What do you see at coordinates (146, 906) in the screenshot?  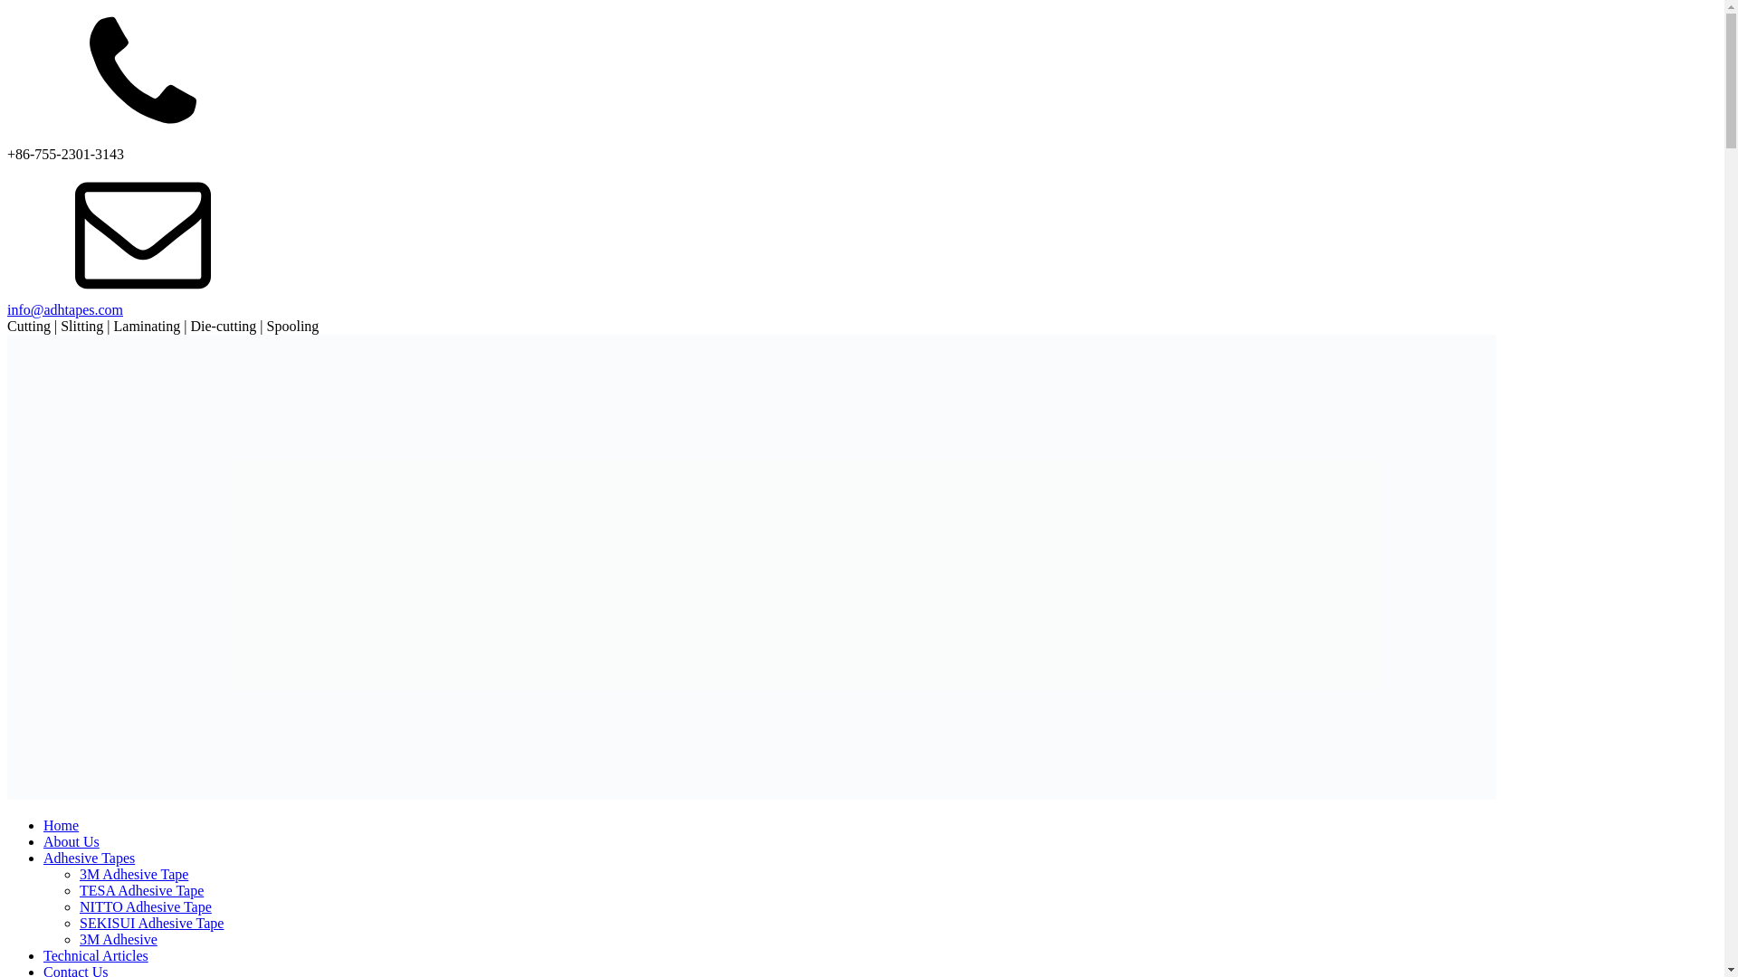 I see `NITTO Adhesive Tape` at bounding box center [146, 906].